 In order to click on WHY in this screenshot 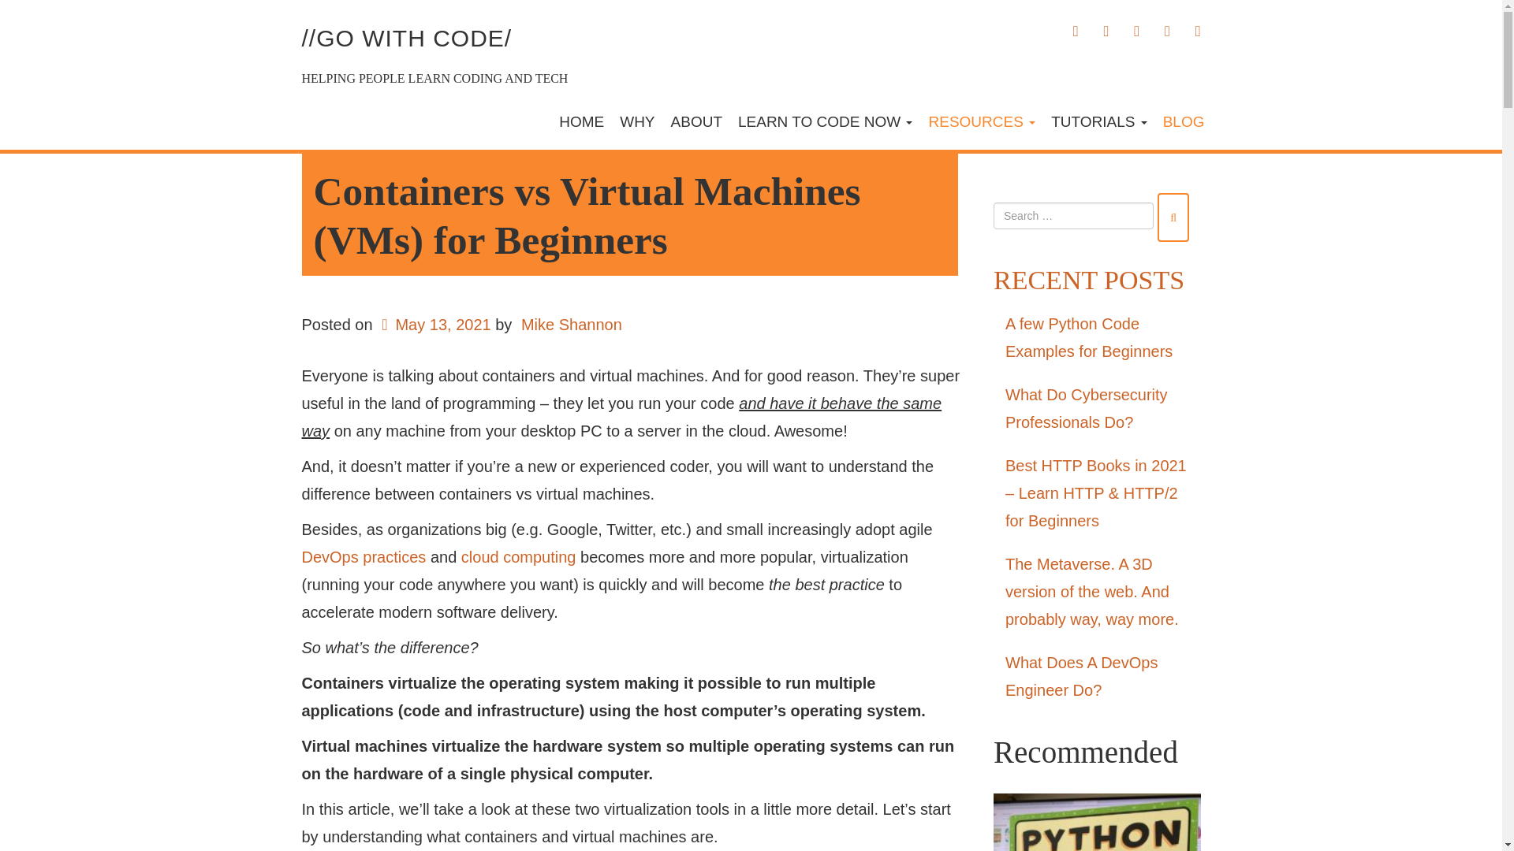, I will do `click(637, 121)`.